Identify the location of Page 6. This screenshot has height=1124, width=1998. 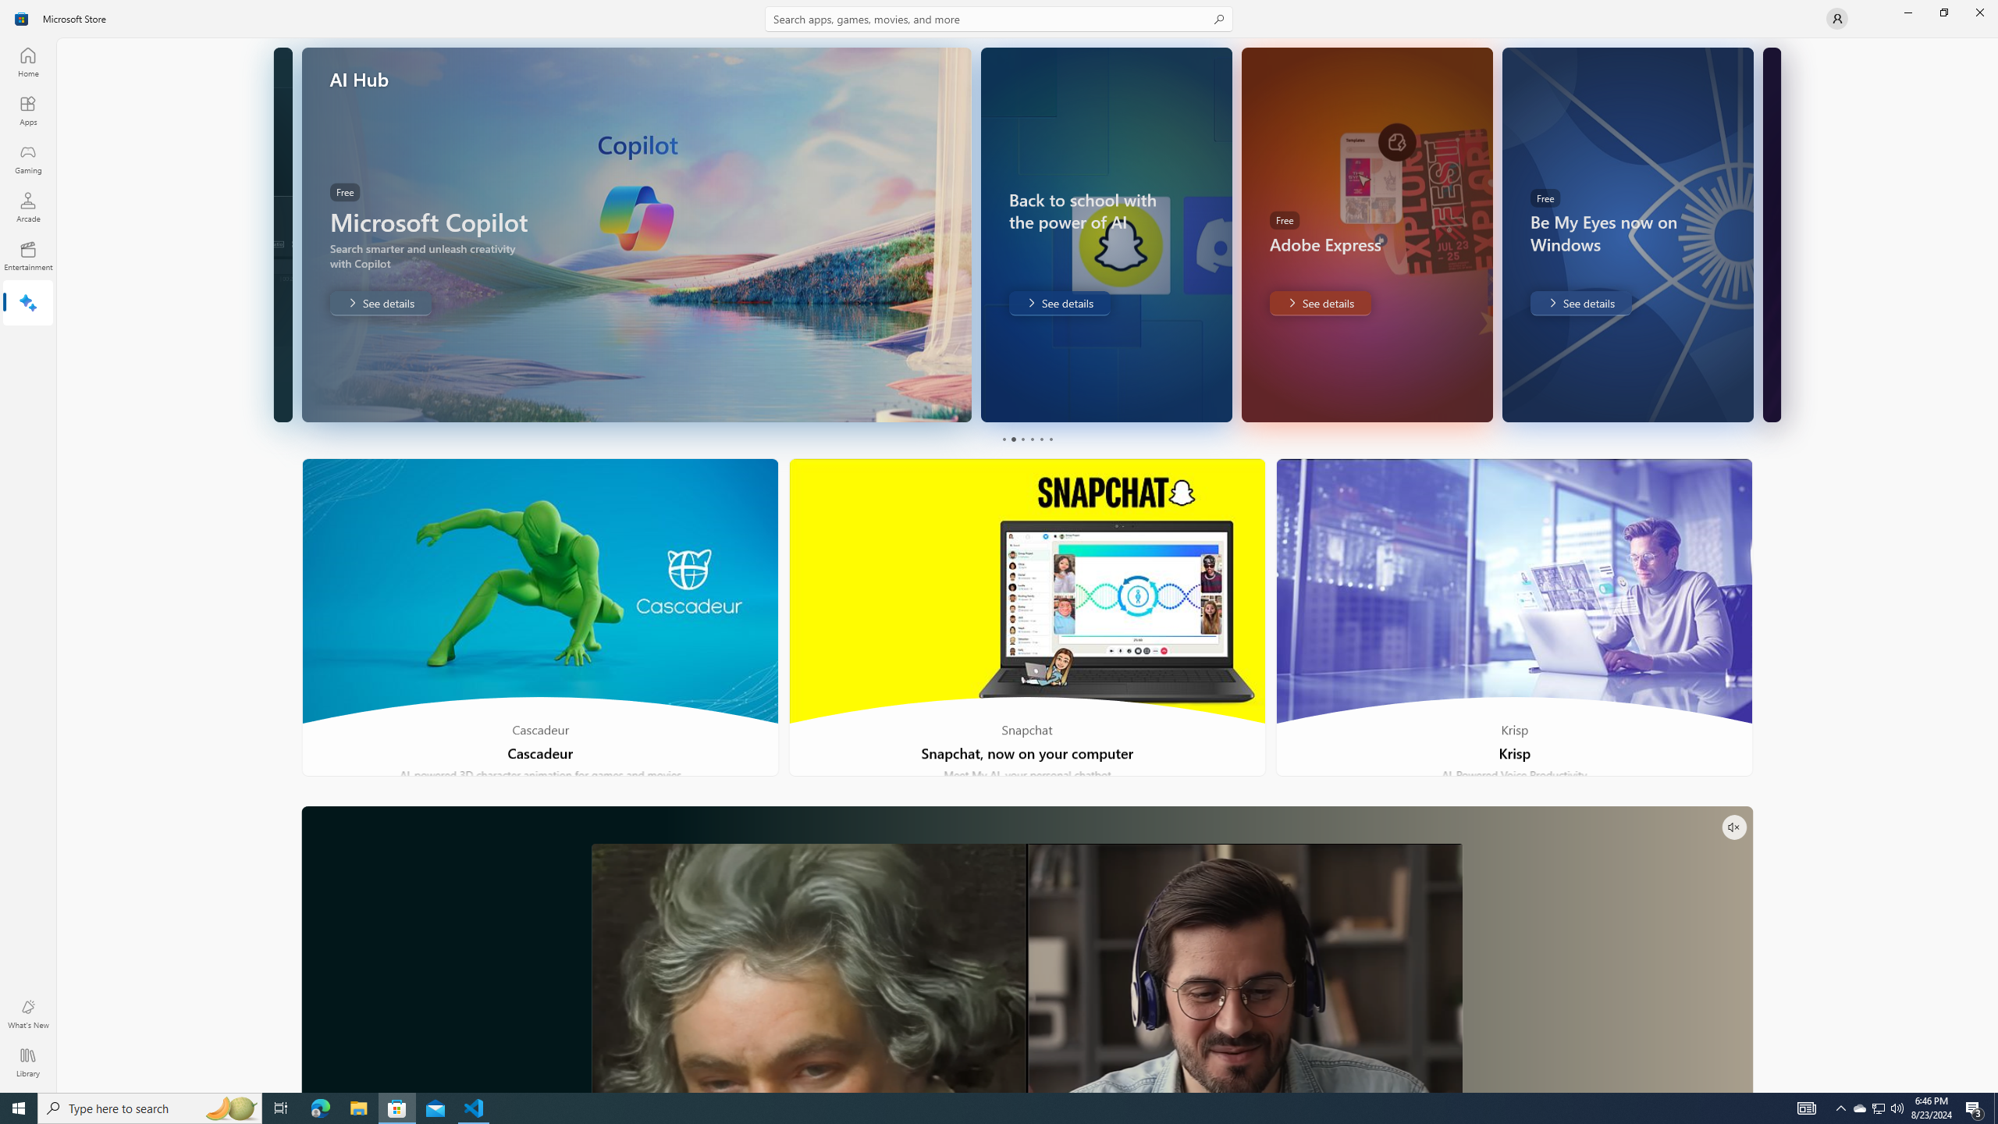
(1049, 439).